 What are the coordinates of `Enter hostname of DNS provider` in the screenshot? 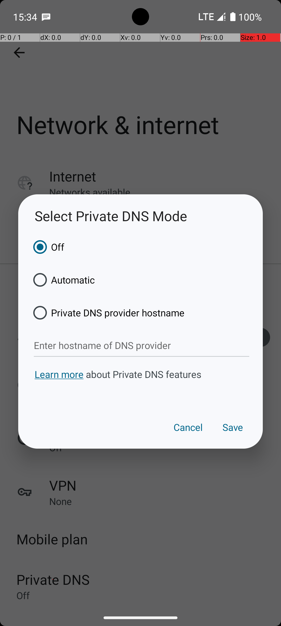 It's located at (142, 346).